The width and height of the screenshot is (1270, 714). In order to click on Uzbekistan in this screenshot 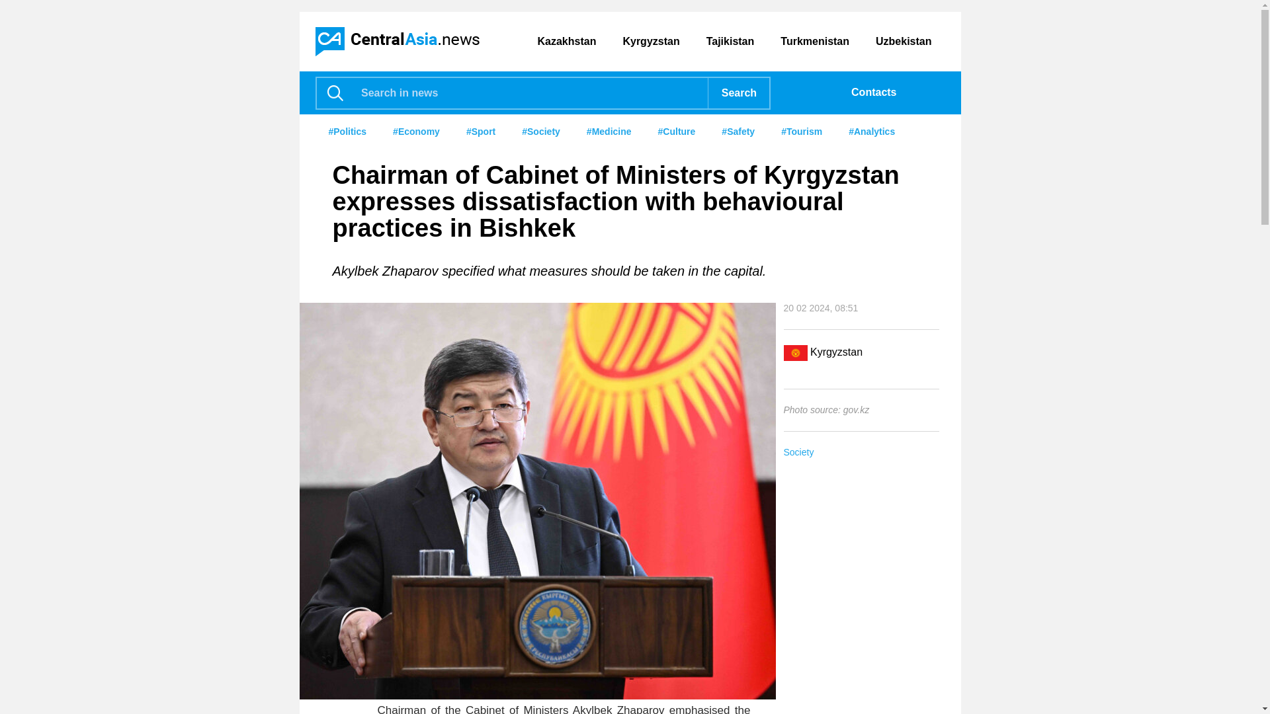, I will do `click(904, 42)`.